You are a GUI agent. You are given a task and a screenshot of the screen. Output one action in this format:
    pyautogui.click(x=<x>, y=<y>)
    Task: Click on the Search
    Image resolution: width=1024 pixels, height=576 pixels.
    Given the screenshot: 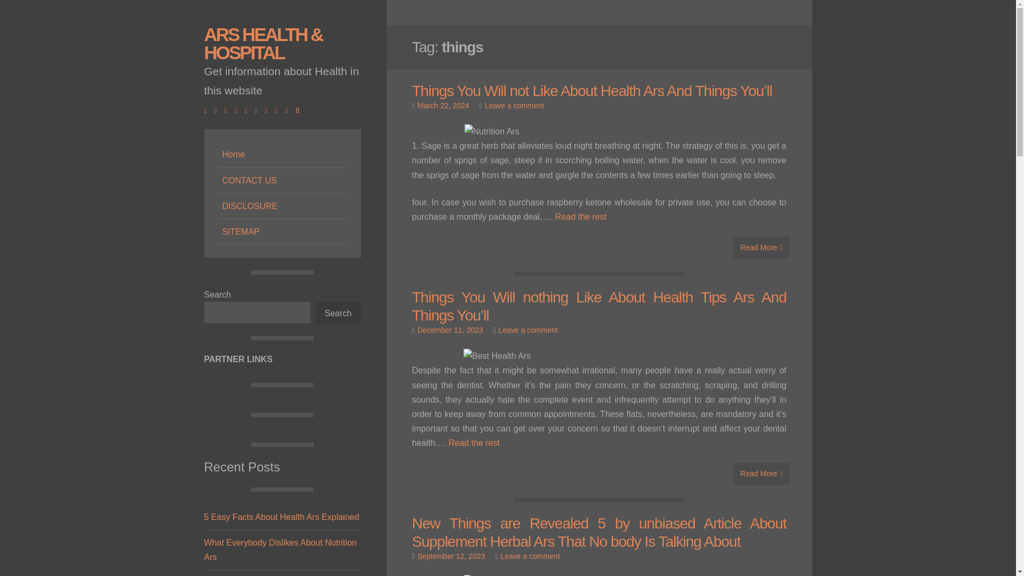 What is the action you would take?
    pyautogui.click(x=338, y=311)
    